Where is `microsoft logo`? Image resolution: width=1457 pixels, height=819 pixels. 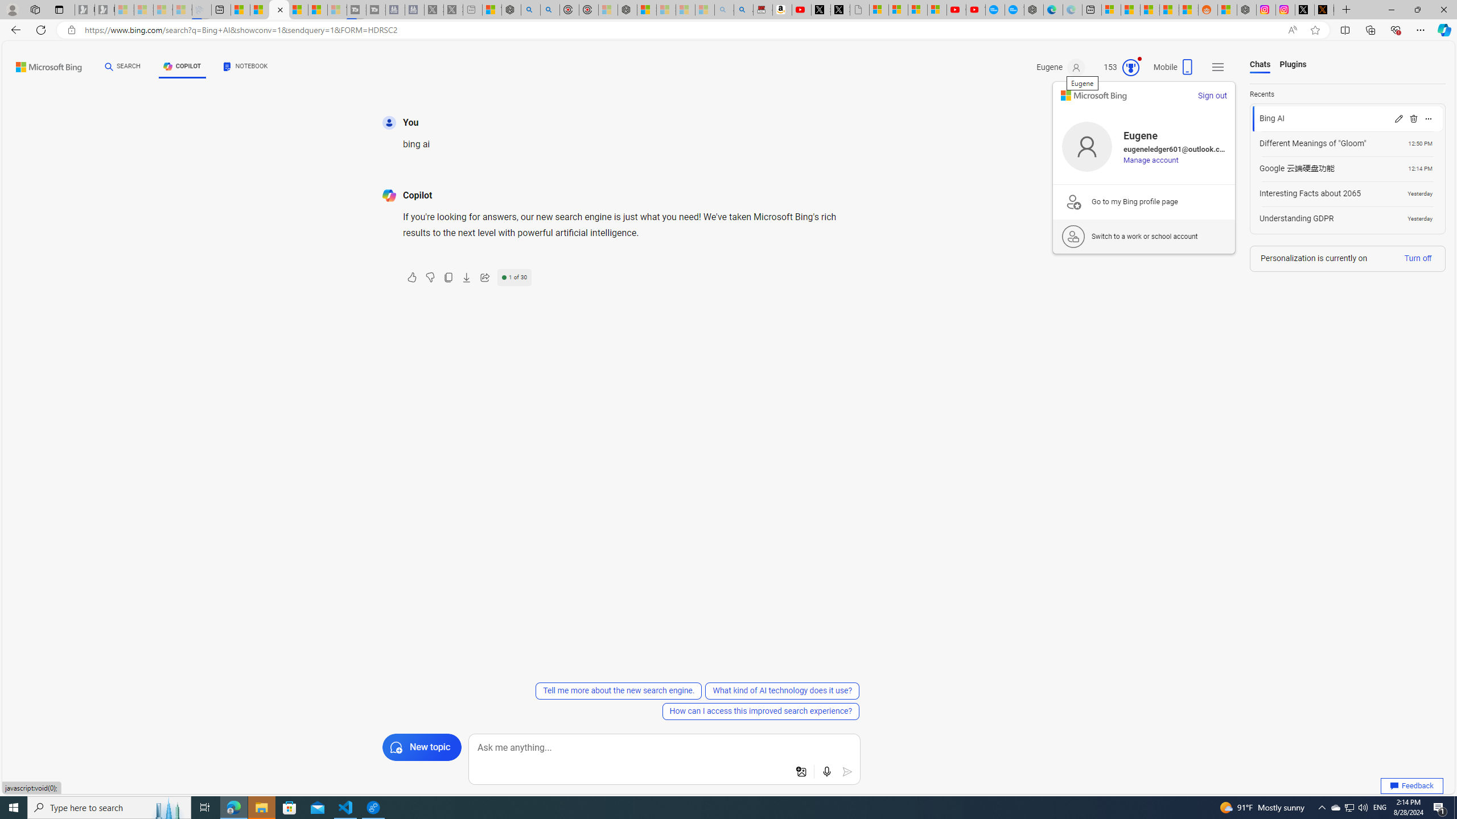 microsoft logo is located at coordinates (1094, 96).